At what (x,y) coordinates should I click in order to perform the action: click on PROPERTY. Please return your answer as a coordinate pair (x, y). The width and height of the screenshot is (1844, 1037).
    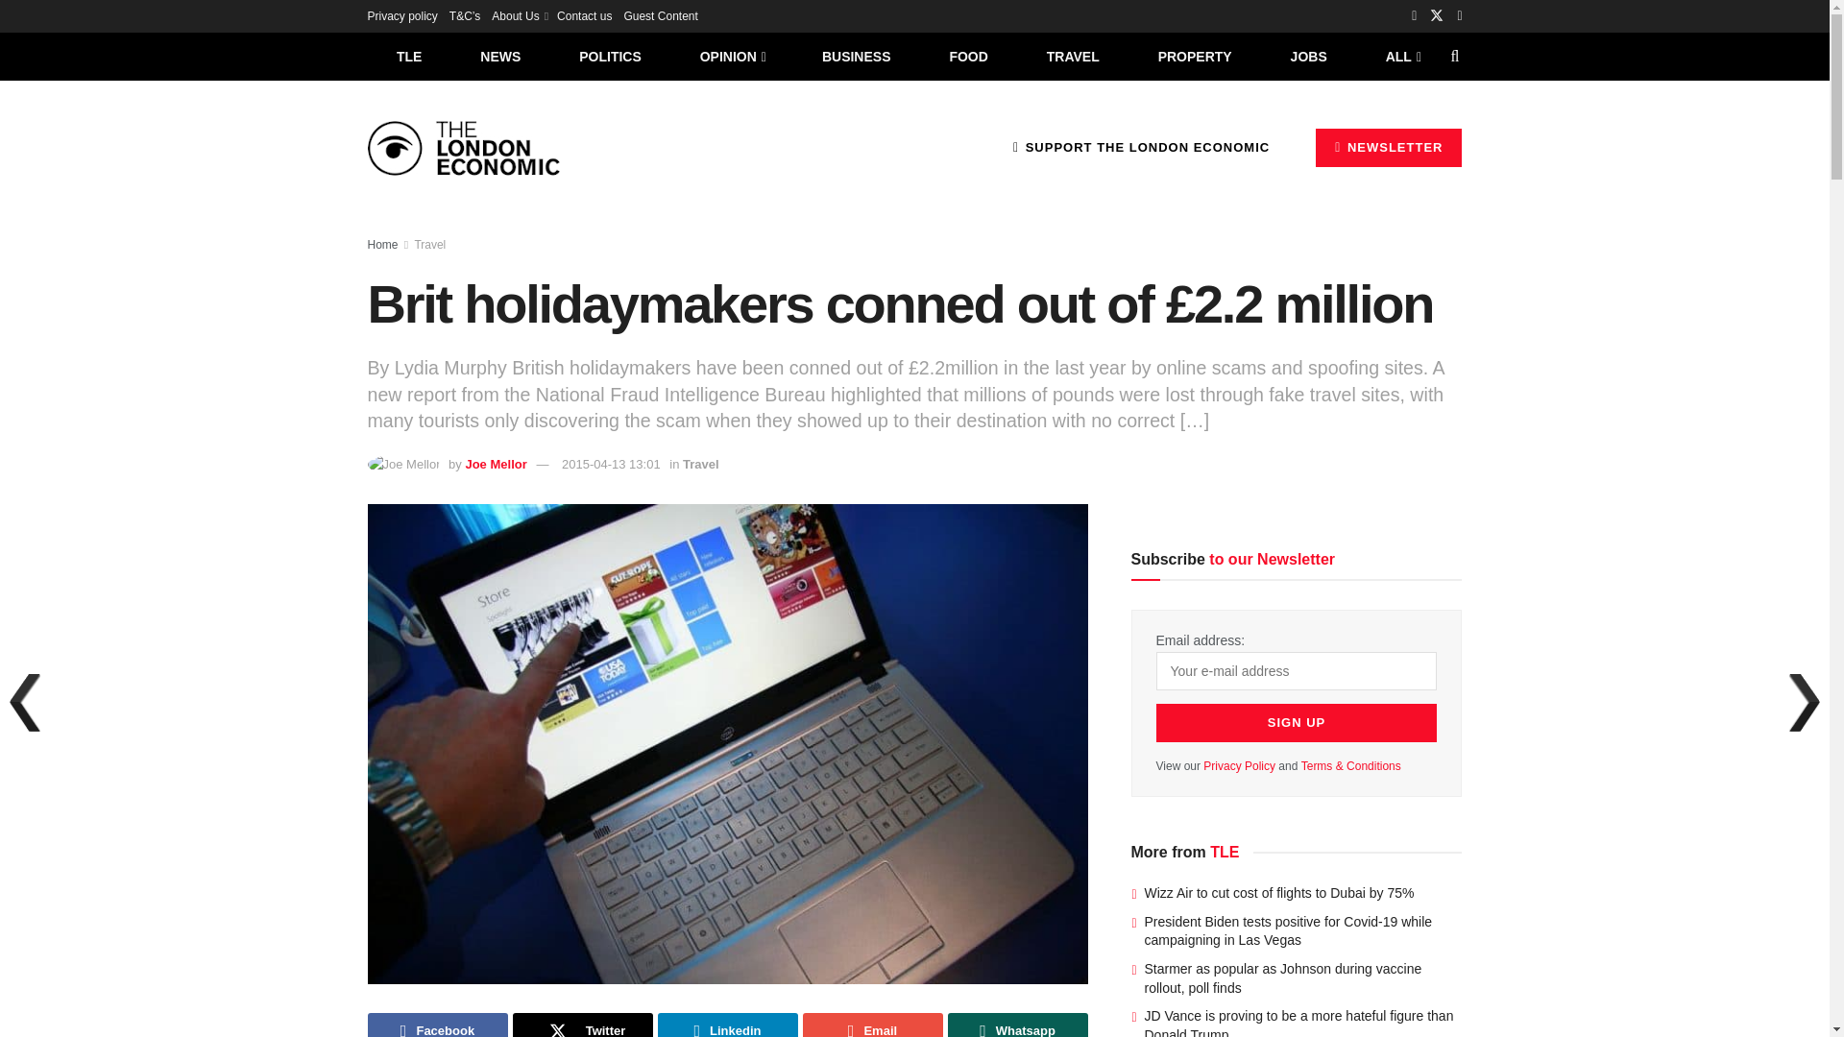
    Looking at the image, I should click on (1195, 56).